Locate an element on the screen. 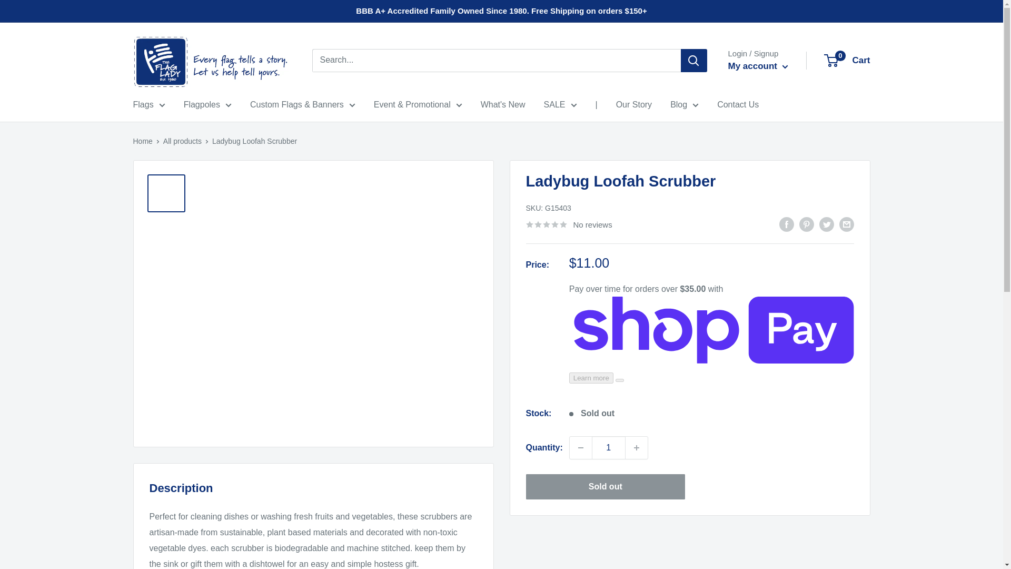 This screenshot has width=1011, height=569. Increase quantity by 1 is located at coordinates (637, 448).